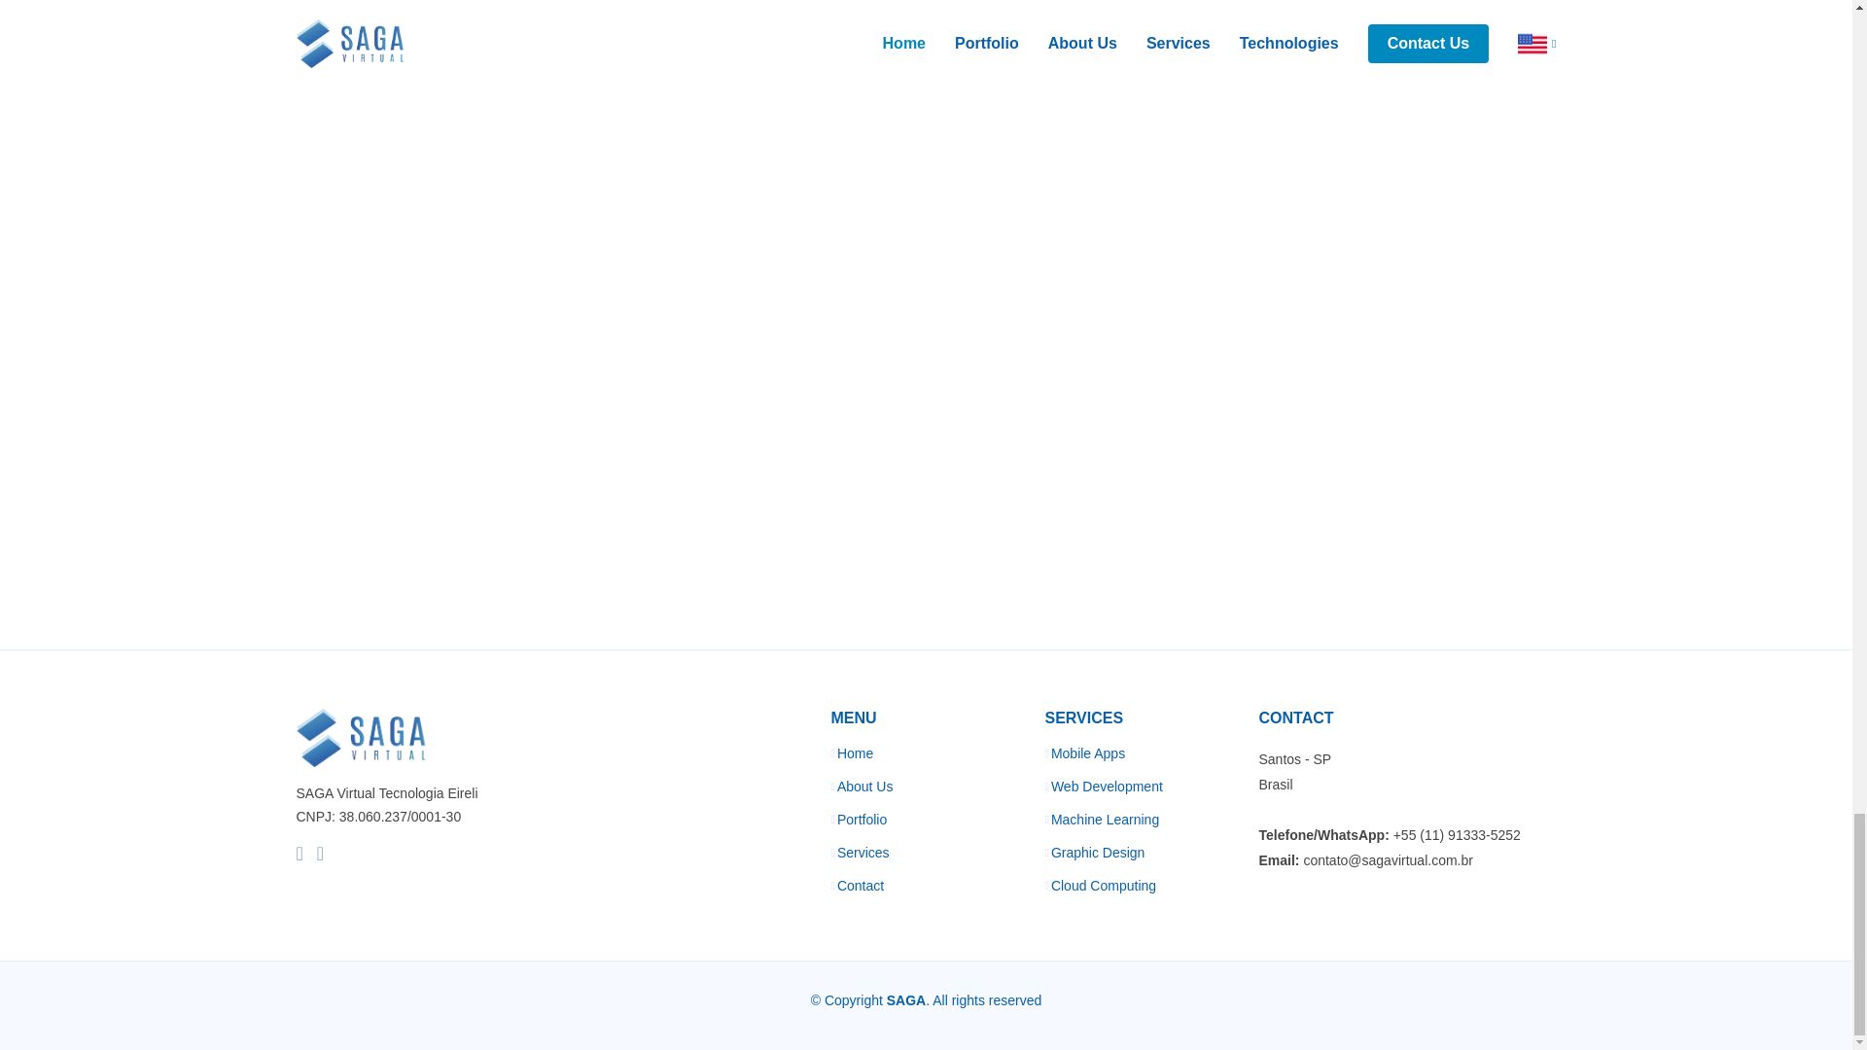 This screenshot has height=1050, width=1867. I want to click on Cloud Computing, so click(1103, 885).